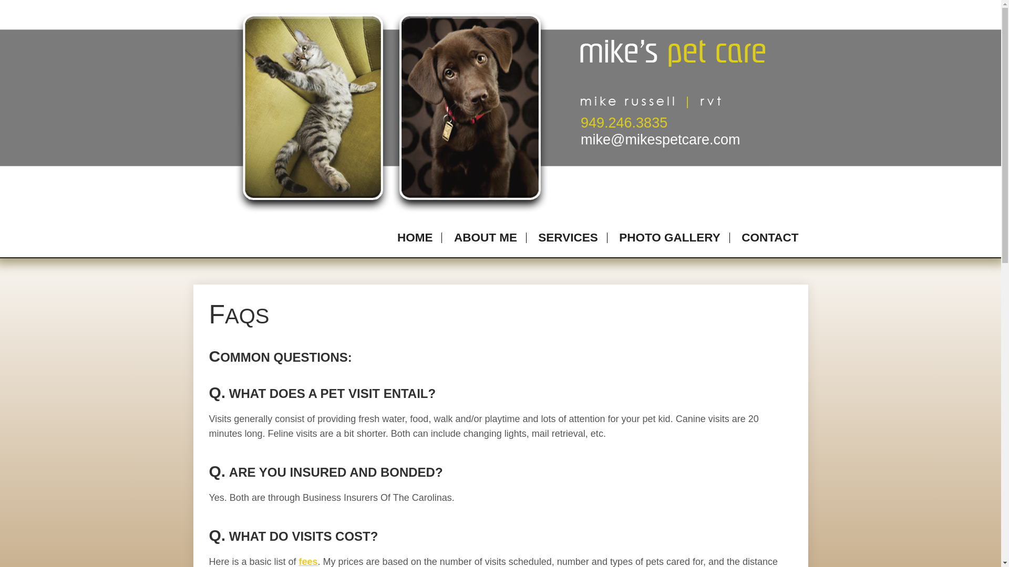  What do you see at coordinates (769, 237) in the screenshot?
I see `CONTACT` at bounding box center [769, 237].